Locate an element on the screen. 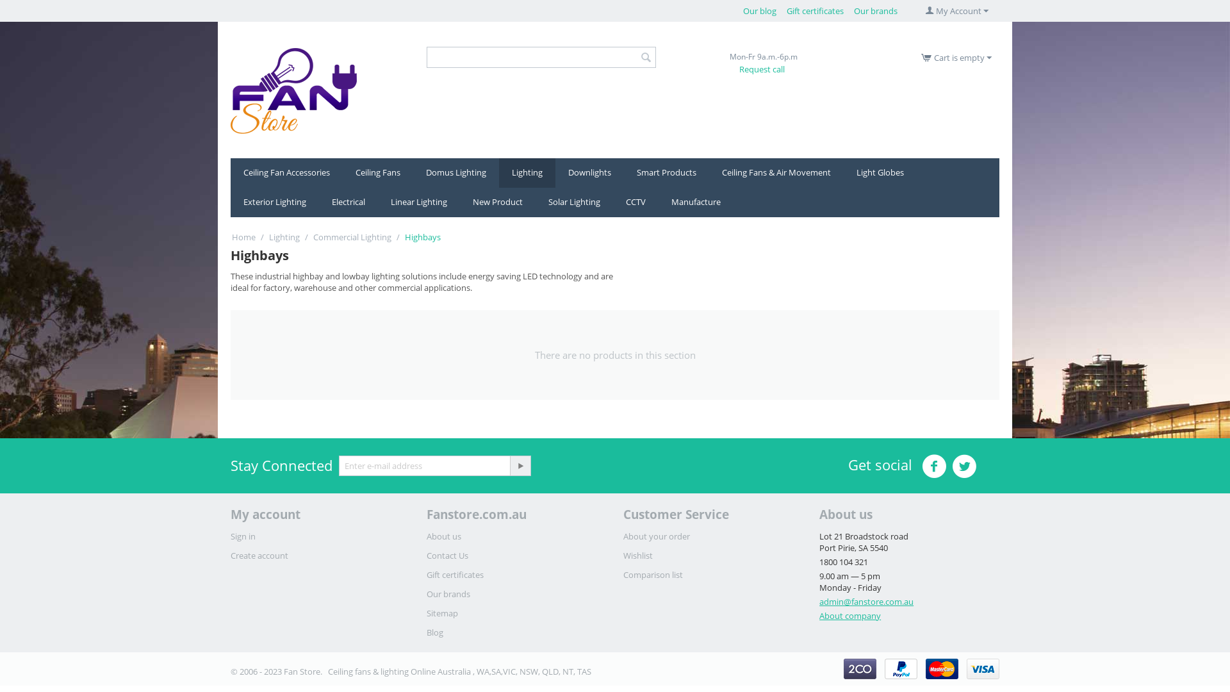 Image resolution: width=1230 pixels, height=692 pixels. Fan Store Australia largest online ceiling Fan store is located at coordinates (293, 90).